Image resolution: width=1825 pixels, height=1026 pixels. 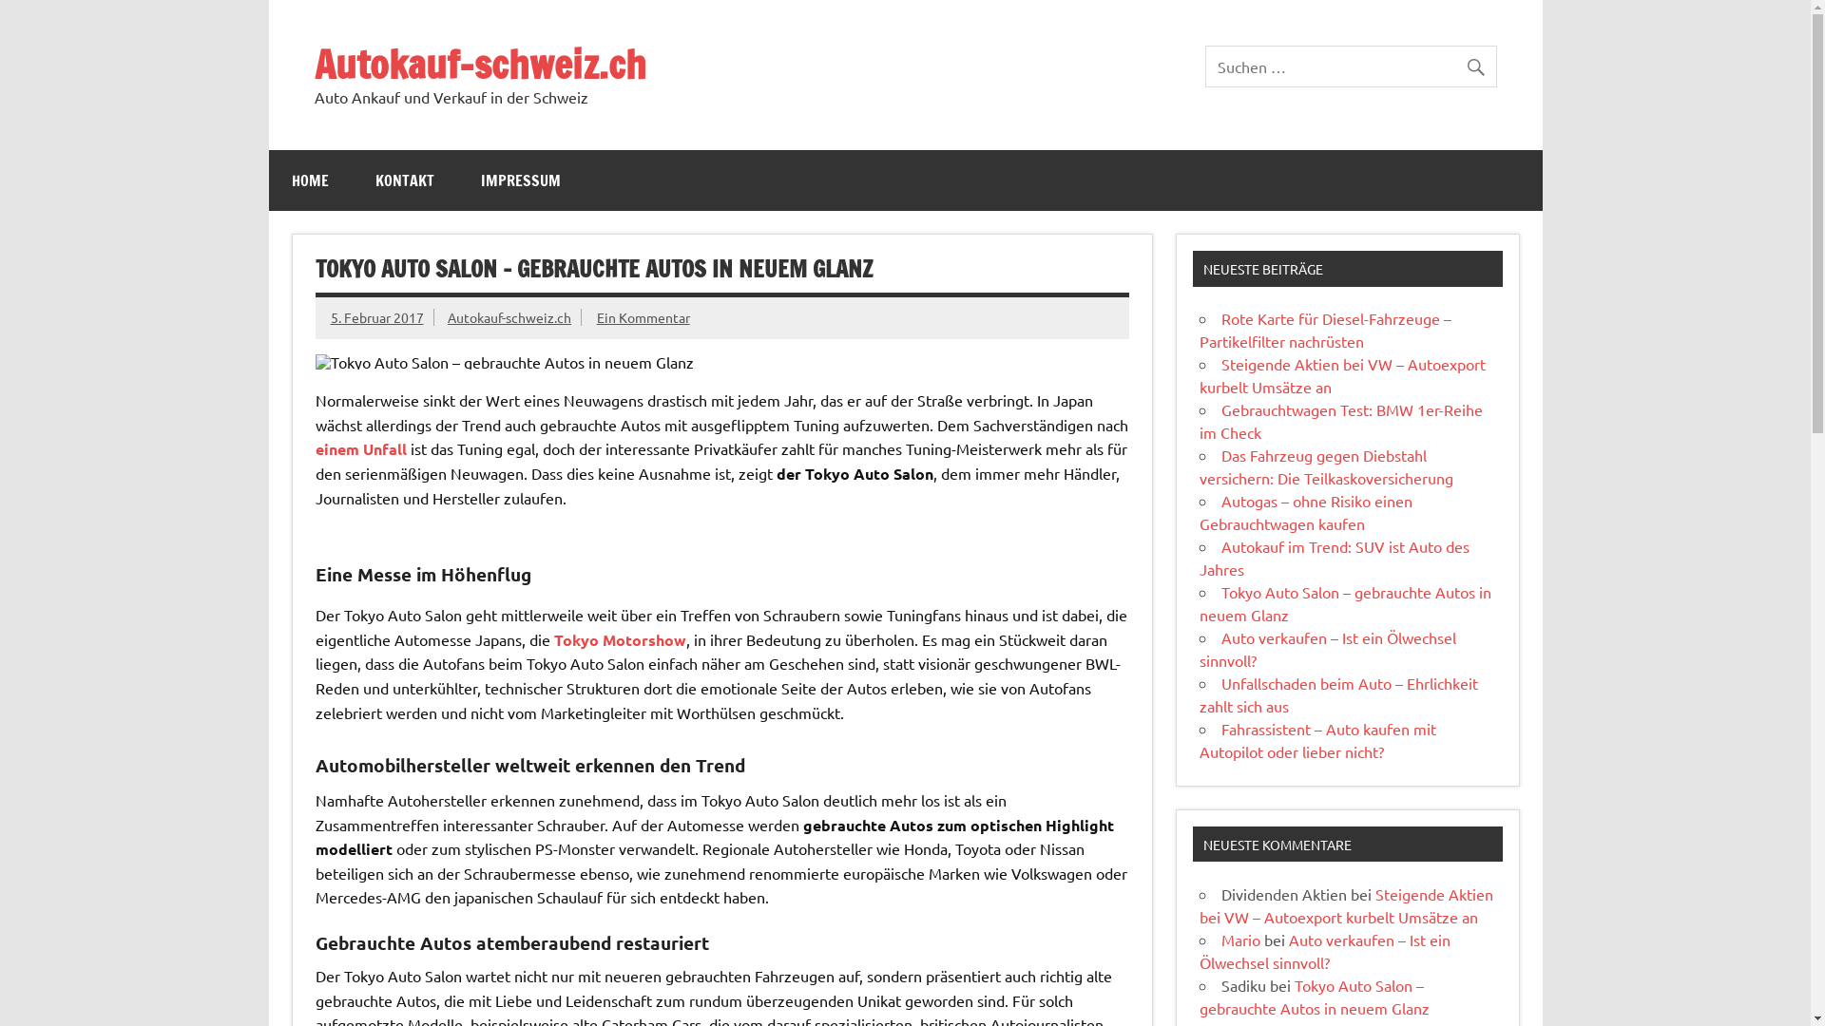 I want to click on Gebrauchtwagen Test: BMW 1er-Reihe im Check, so click(x=1341, y=421).